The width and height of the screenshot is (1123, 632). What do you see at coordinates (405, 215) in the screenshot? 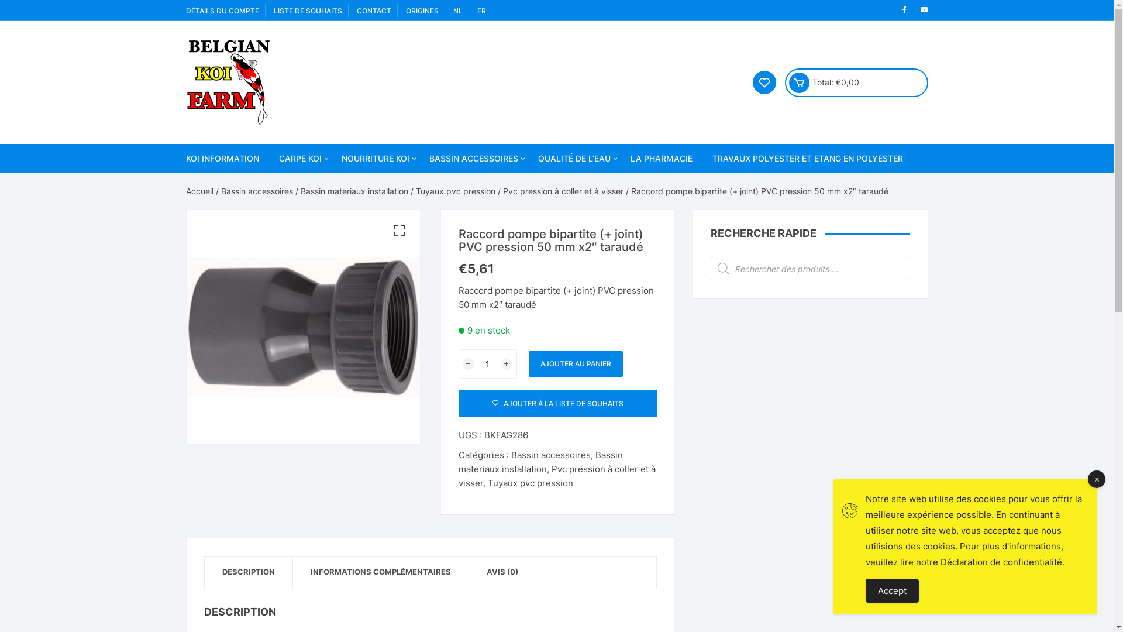
I see `Nourriture Esturgeon` at bounding box center [405, 215].